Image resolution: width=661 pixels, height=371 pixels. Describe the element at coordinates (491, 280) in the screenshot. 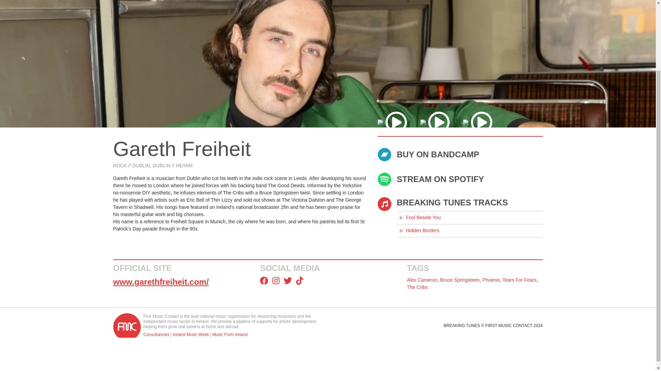

I see `Phoenix` at that location.